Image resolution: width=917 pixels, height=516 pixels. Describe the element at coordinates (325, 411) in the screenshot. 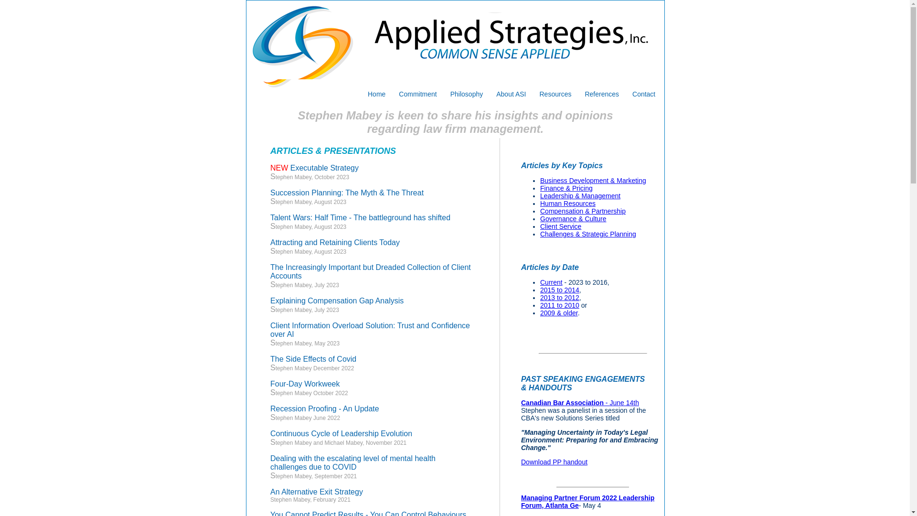

I see `Recession Proofing - An Update` at that location.